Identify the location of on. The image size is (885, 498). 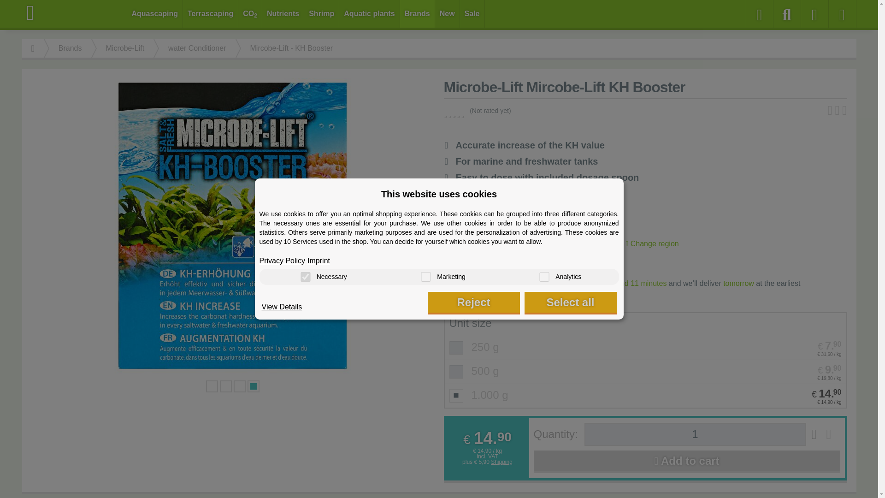
(544, 277).